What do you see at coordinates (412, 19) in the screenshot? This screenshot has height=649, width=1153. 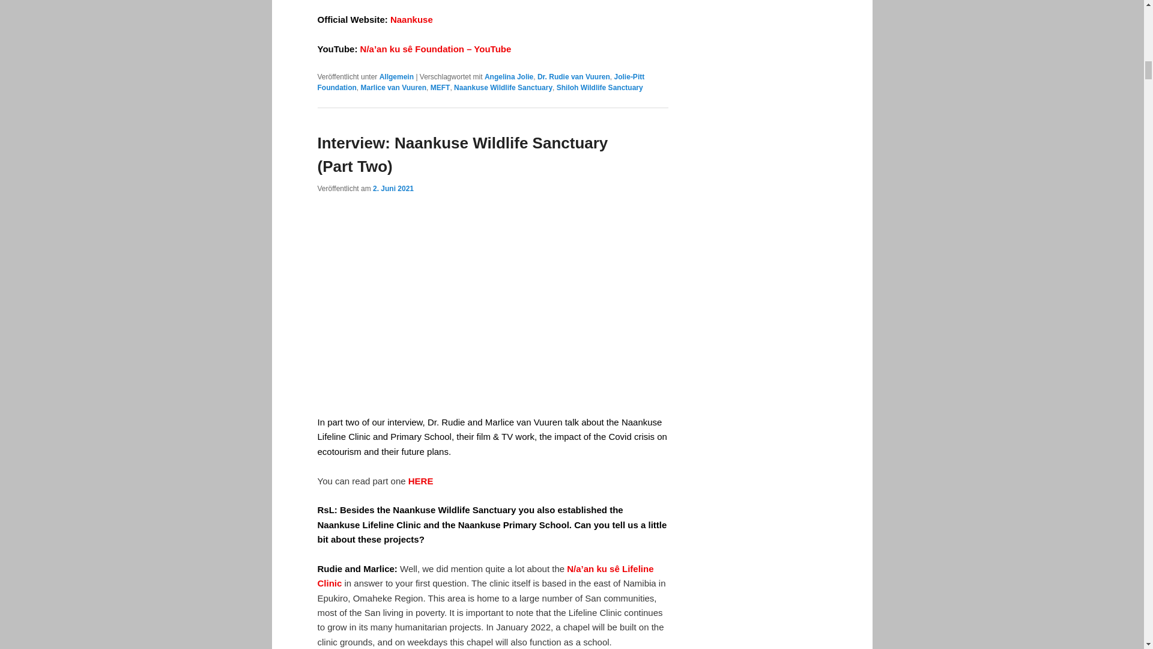 I see `Naankuse` at bounding box center [412, 19].